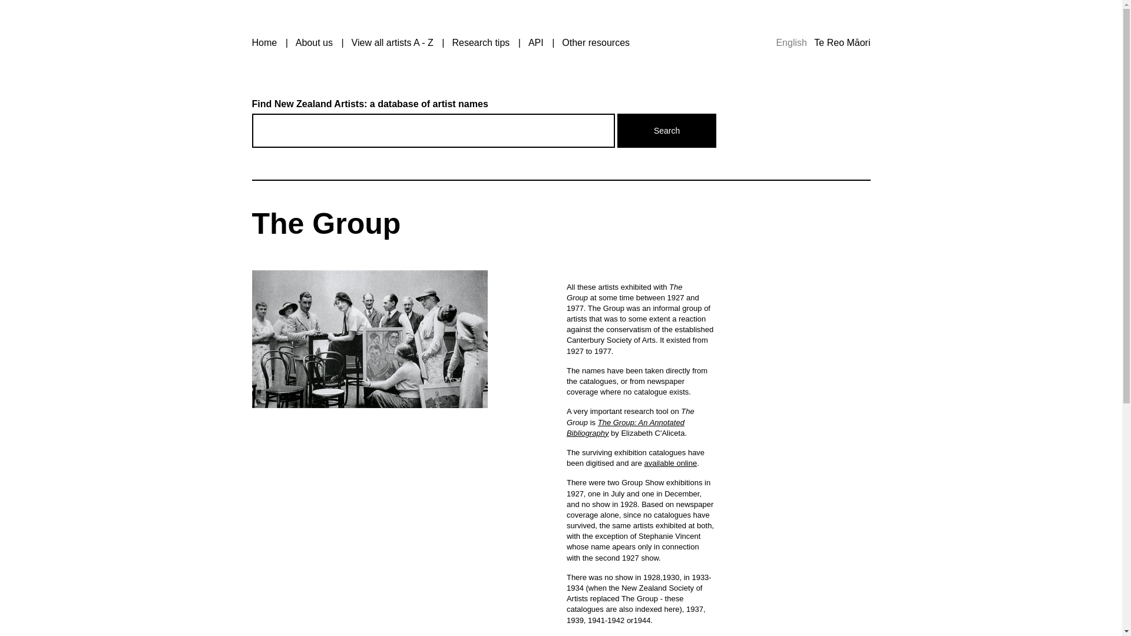  I want to click on Other resources, so click(596, 42).